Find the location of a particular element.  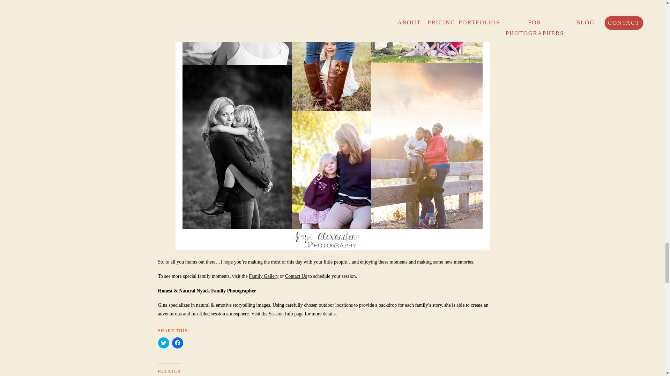

Contact Us is located at coordinates (296, 276).